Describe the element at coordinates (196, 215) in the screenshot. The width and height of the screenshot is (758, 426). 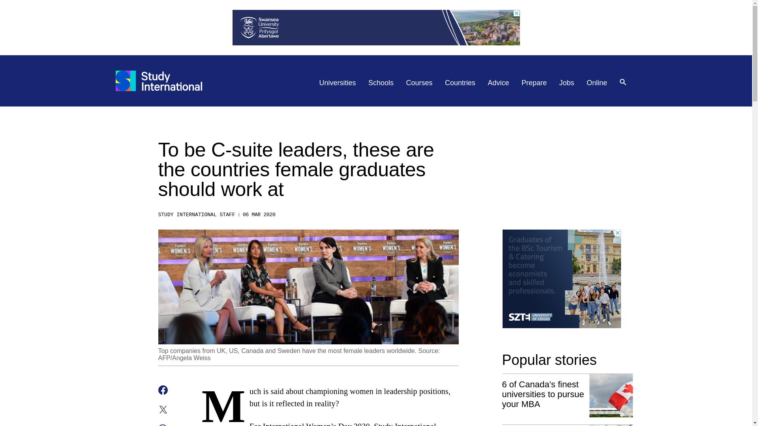
I see `STUDY INTERNATIONAL STAFF` at that location.